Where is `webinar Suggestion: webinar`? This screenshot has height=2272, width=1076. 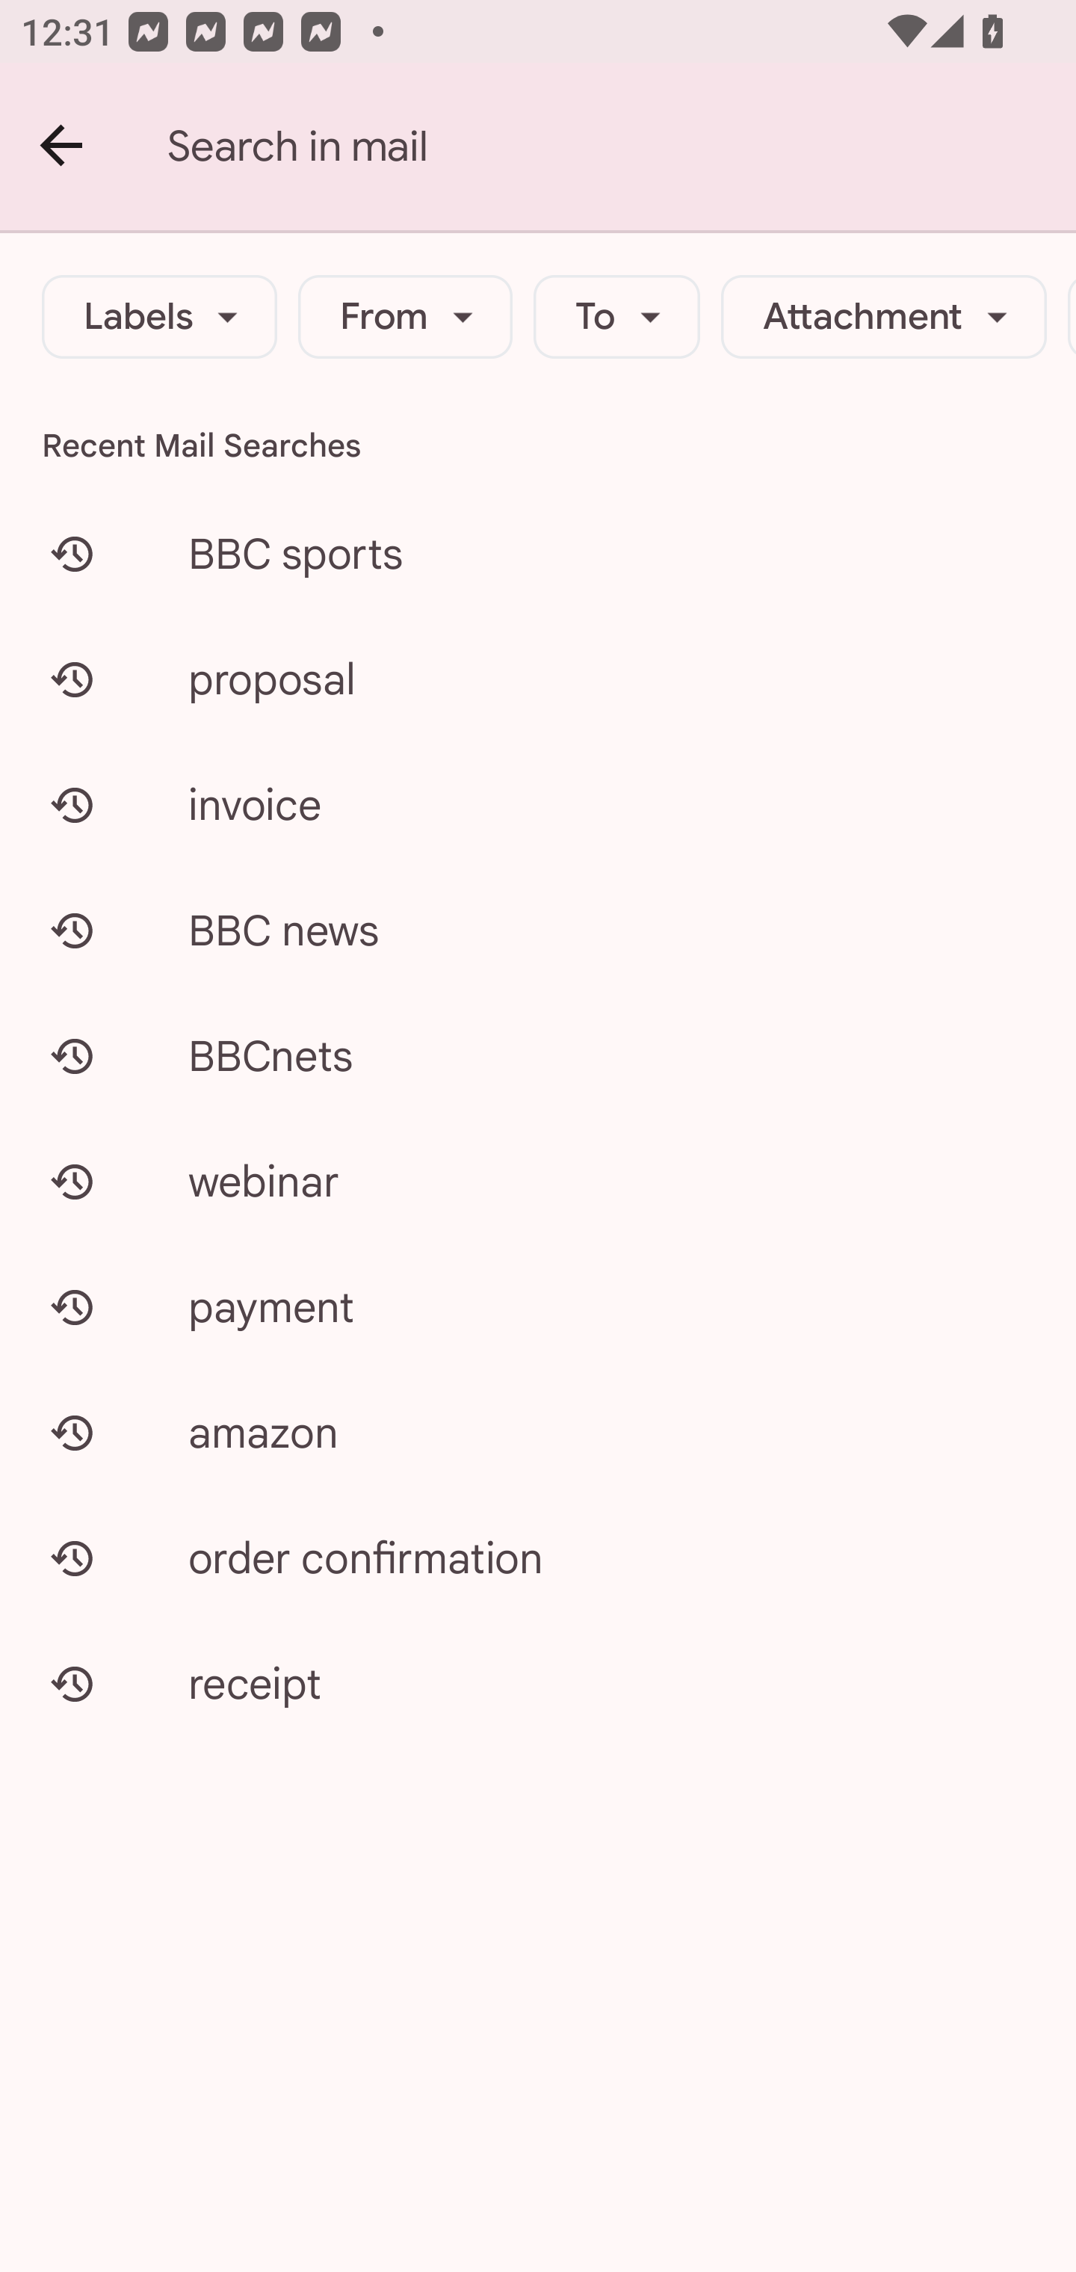 webinar Suggestion: webinar is located at coordinates (538, 1181).